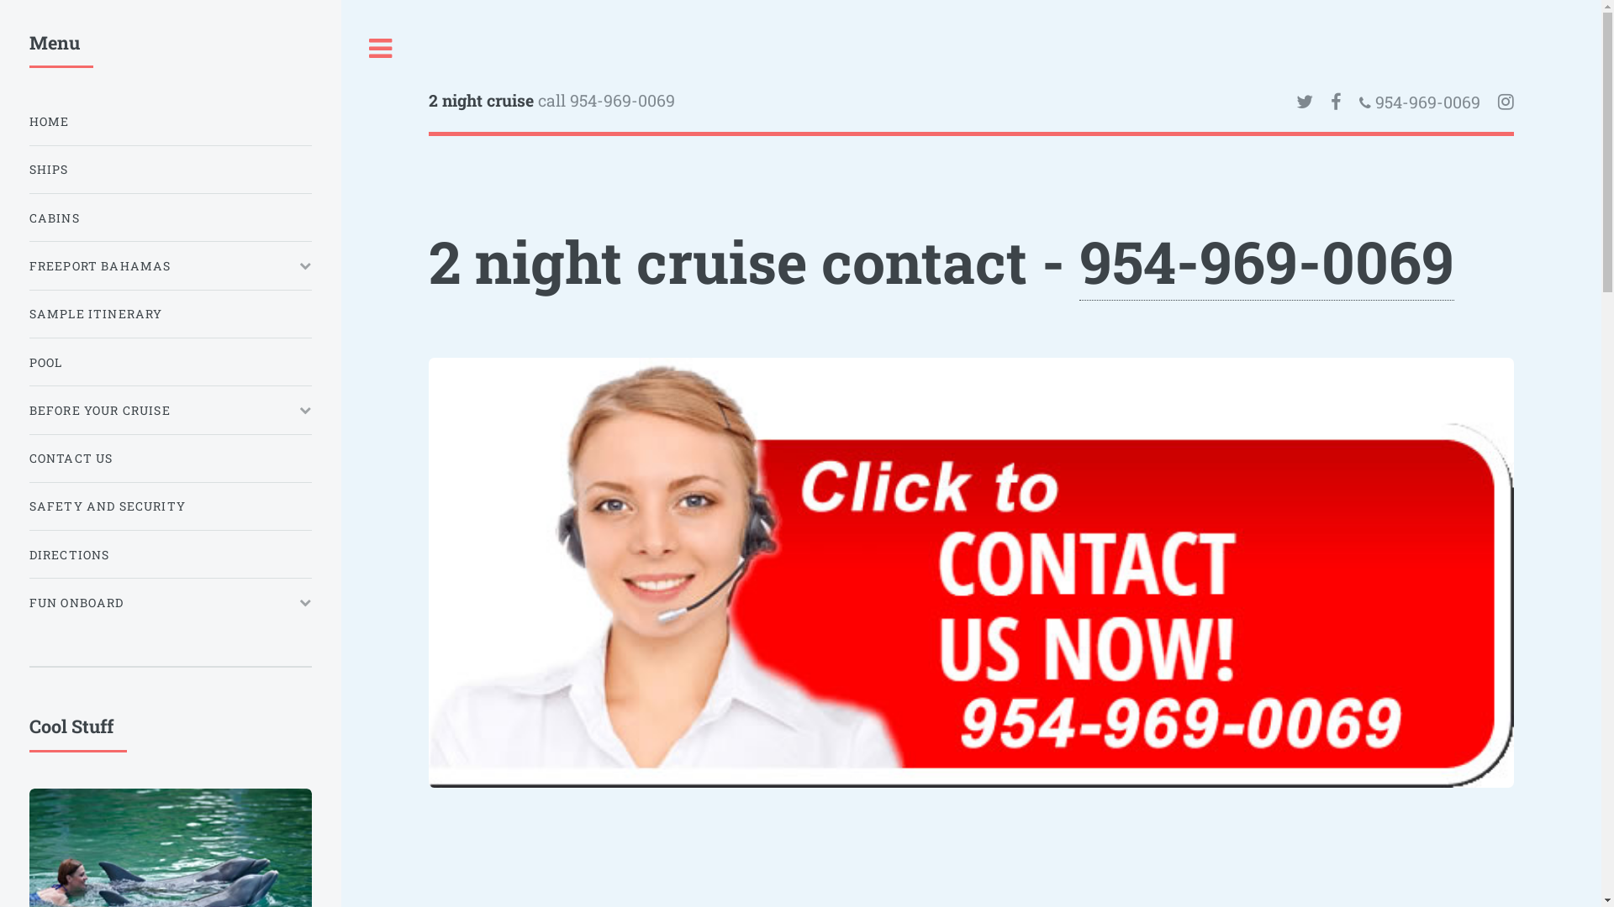  What do you see at coordinates (171, 363) in the screenshot?
I see `POOL` at bounding box center [171, 363].